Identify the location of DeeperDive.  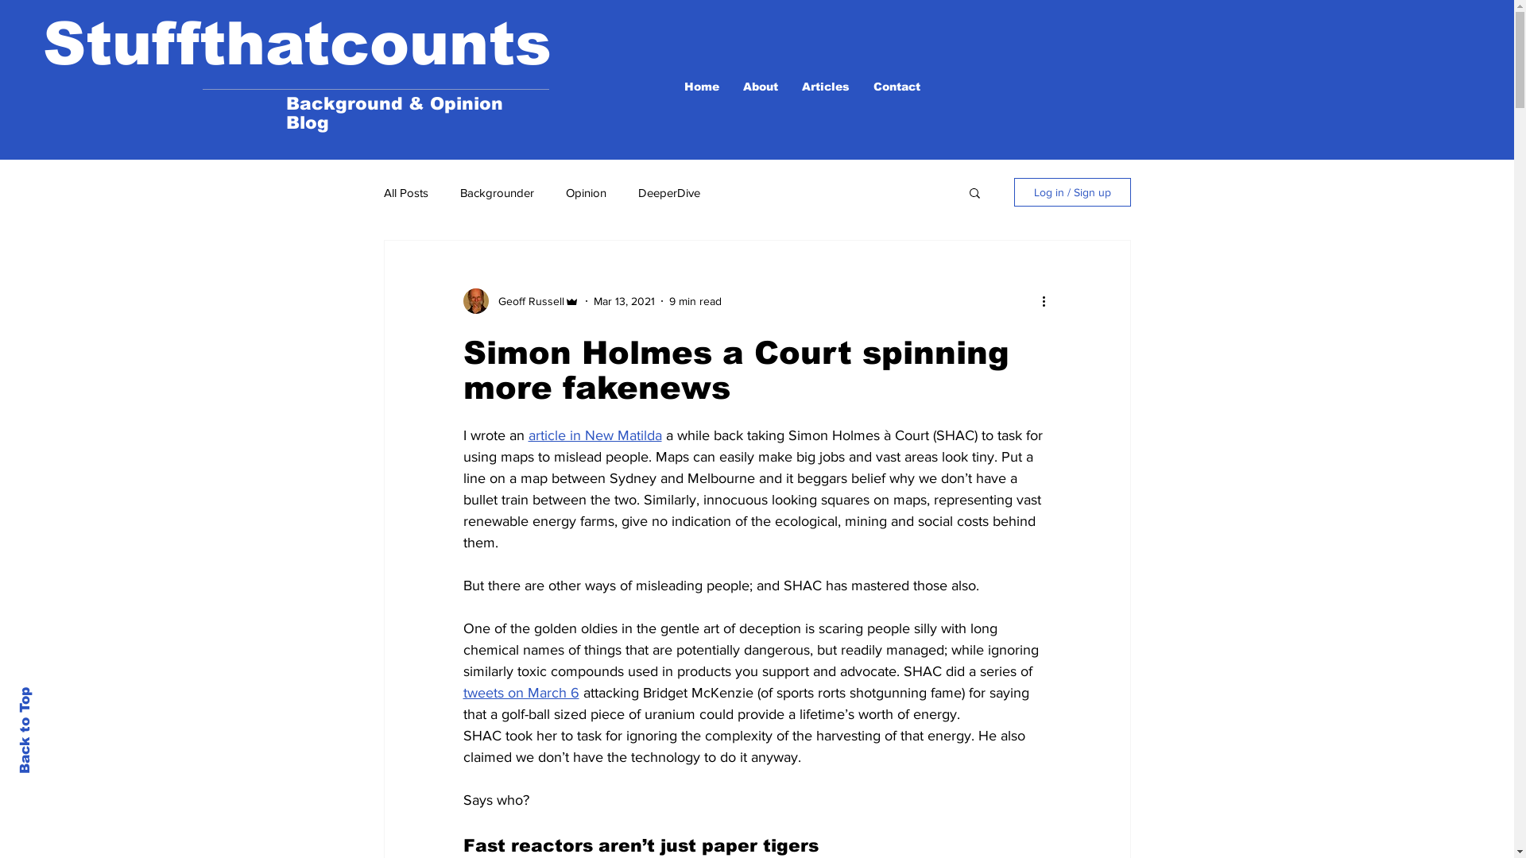
(668, 192).